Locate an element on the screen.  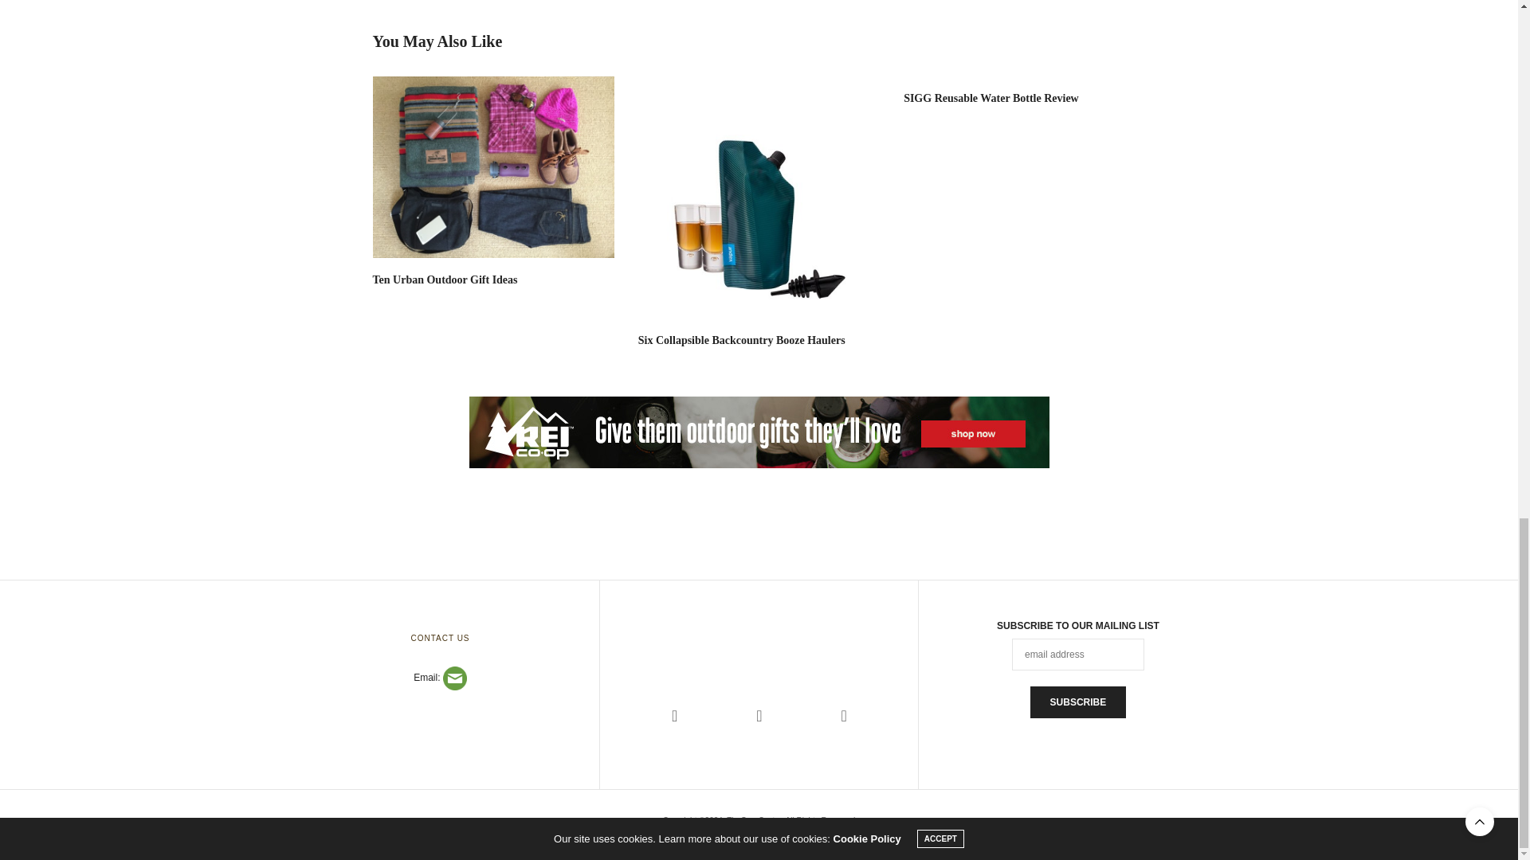
Ten Urban Outdoor Gift Ideas is located at coordinates (445, 279).